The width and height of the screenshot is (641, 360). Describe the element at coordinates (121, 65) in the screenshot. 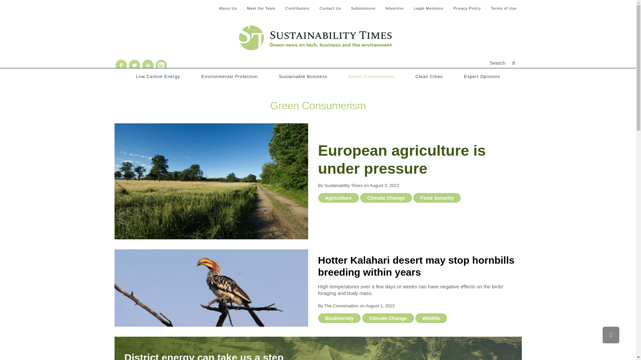

I see `Facebook` at that location.